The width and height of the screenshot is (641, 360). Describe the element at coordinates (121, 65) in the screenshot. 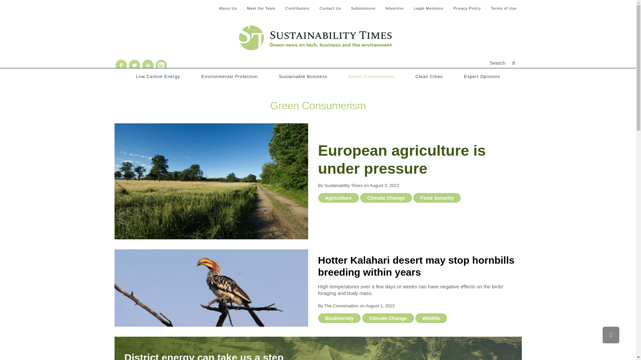

I see `Facebook` at that location.